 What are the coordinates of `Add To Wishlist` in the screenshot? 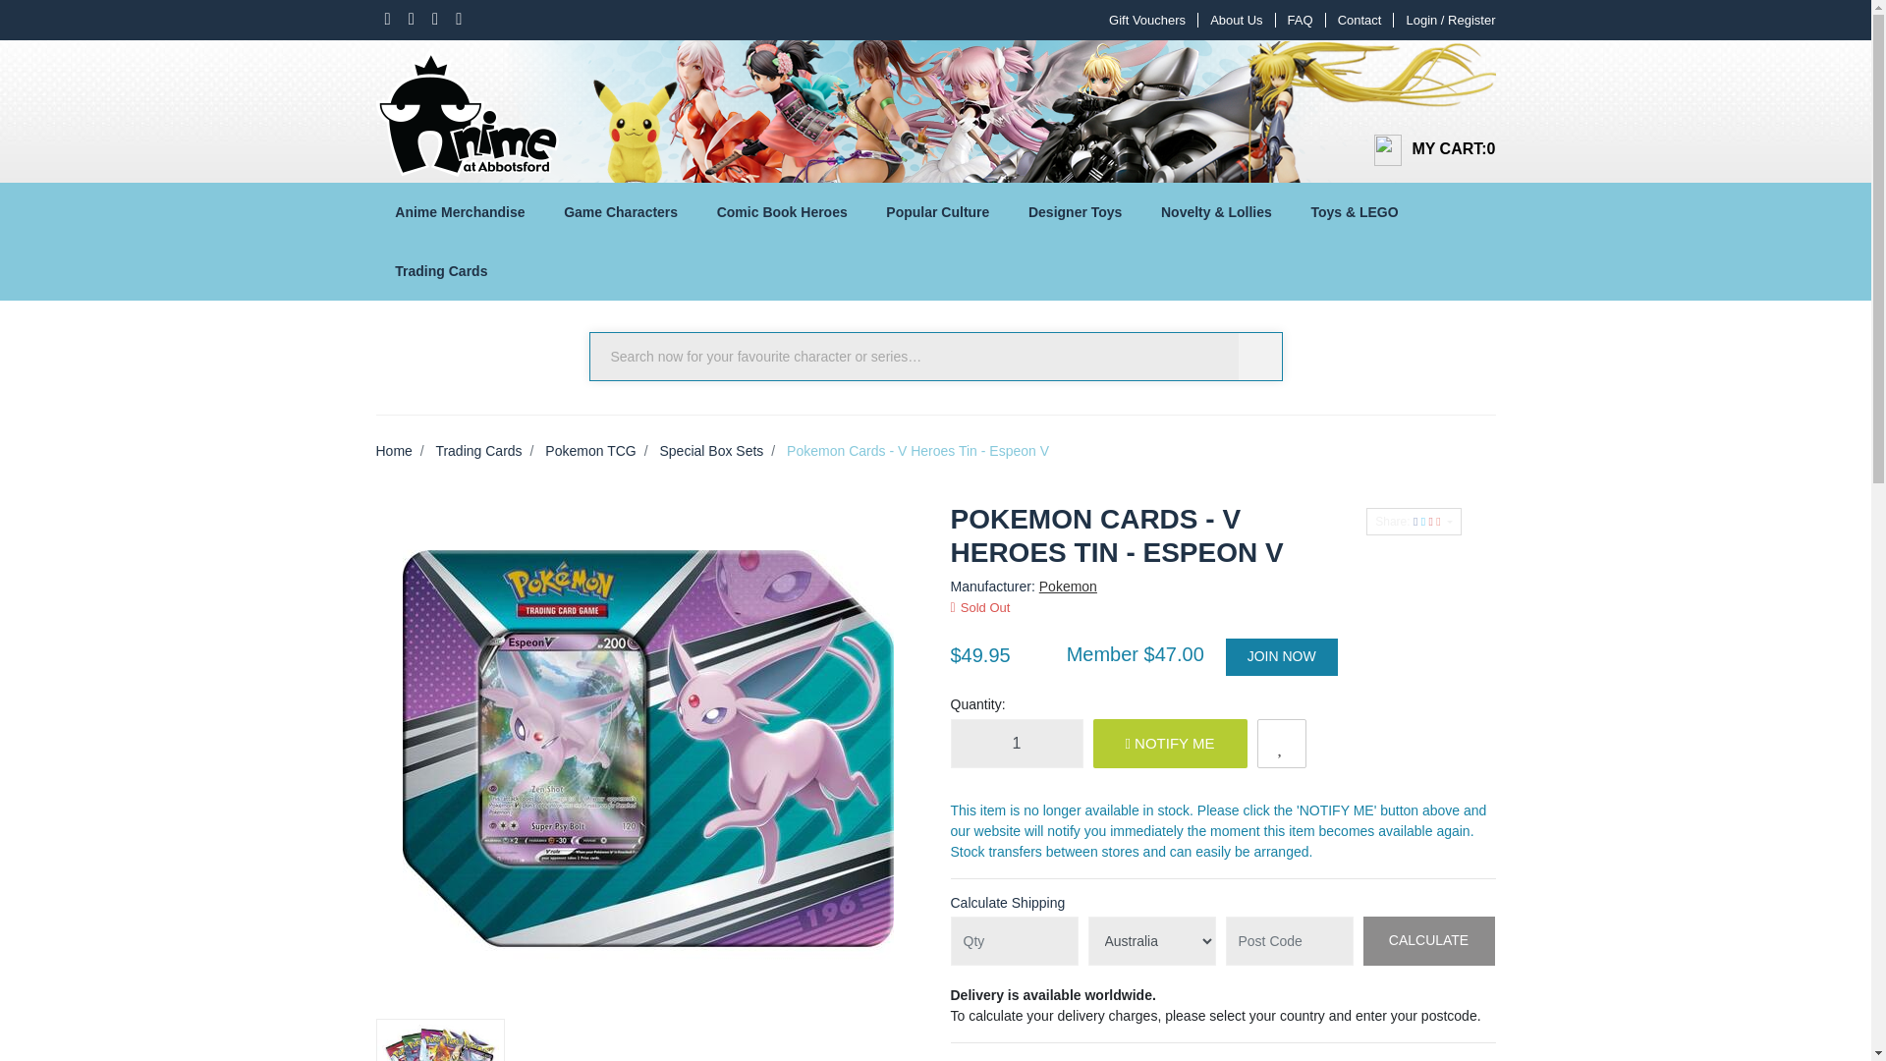 It's located at (1282, 743).